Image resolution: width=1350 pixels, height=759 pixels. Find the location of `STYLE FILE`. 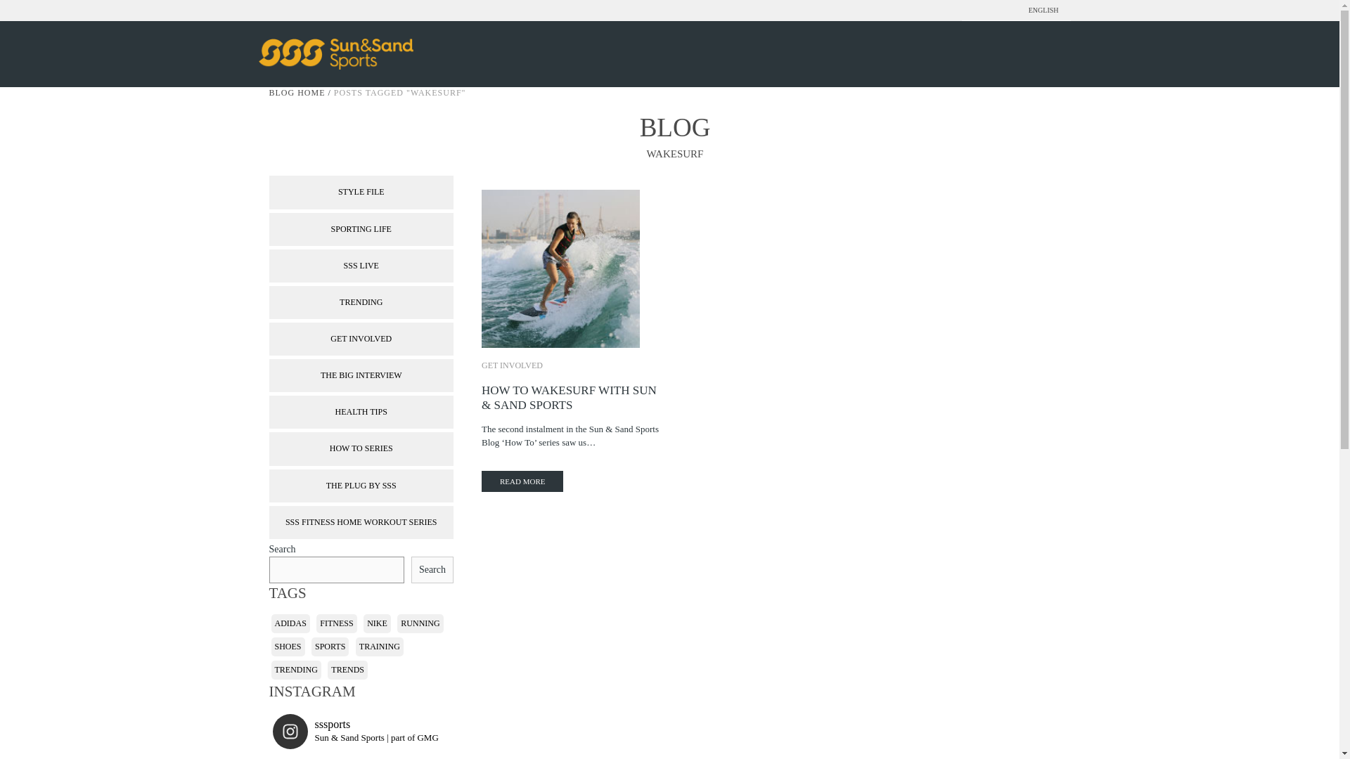

STYLE FILE is located at coordinates (361, 192).